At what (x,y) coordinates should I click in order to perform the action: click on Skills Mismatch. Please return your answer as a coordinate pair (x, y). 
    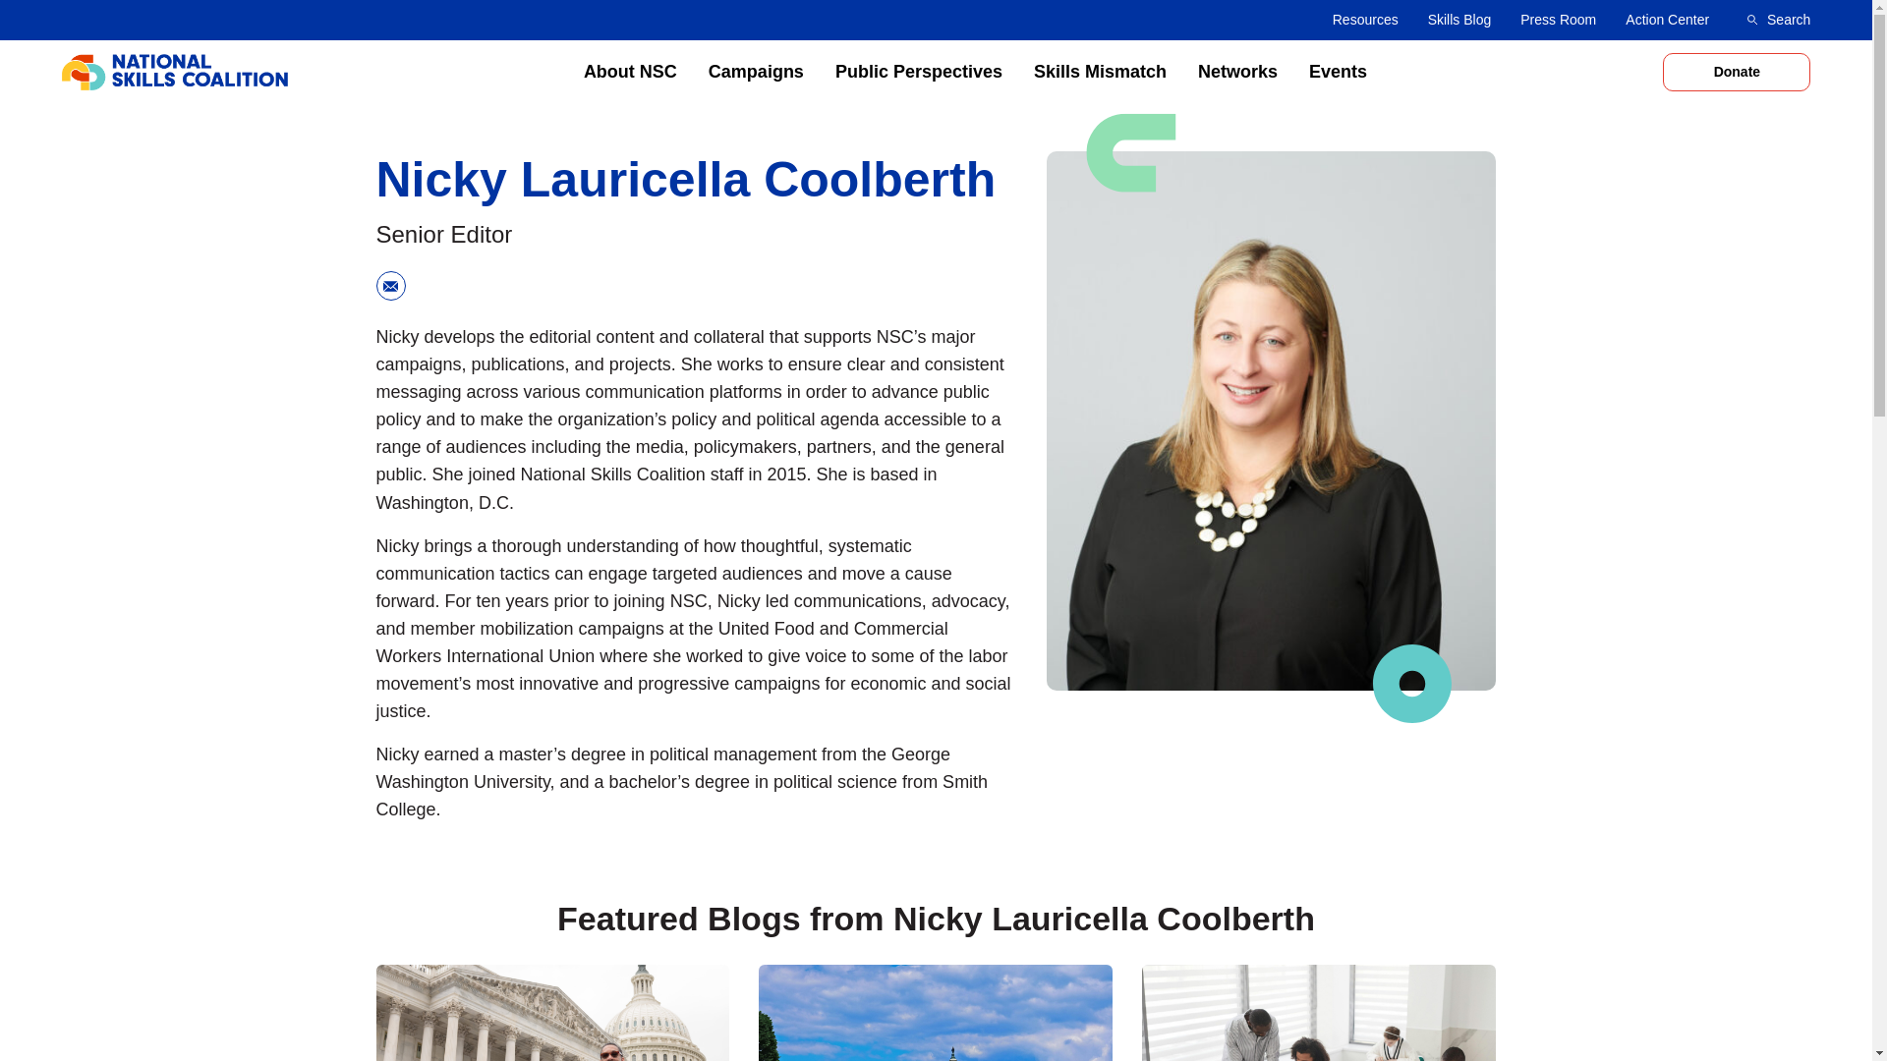
    Looking at the image, I should click on (1100, 71).